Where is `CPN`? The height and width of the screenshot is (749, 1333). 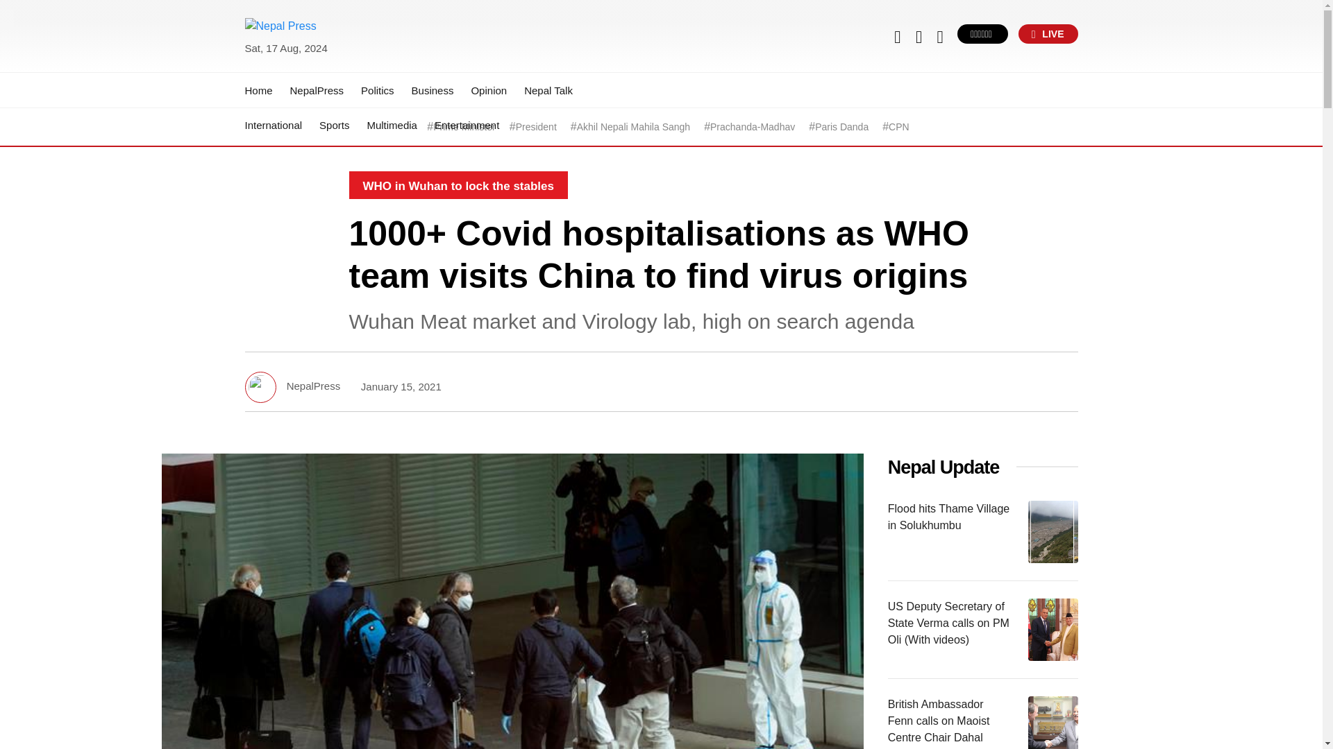 CPN is located at coordinates (898, 127).